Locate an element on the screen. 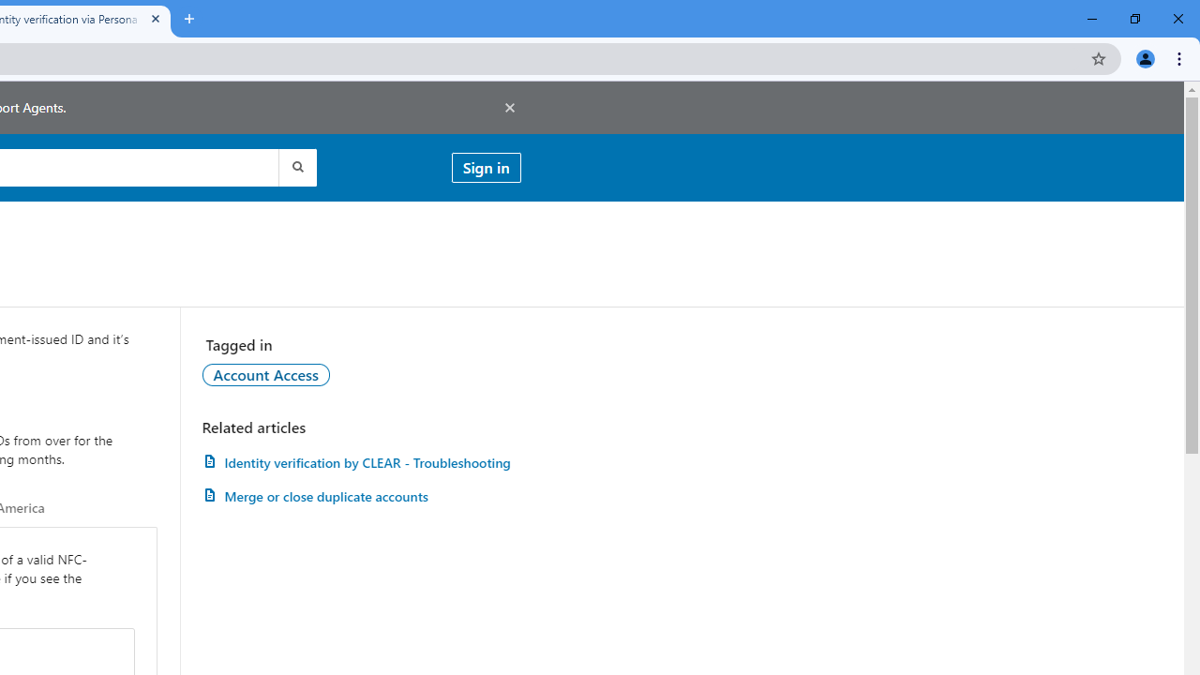 The width and height of the screenshot is (1200, 675). Submit search is located at coordinates (296, 167).